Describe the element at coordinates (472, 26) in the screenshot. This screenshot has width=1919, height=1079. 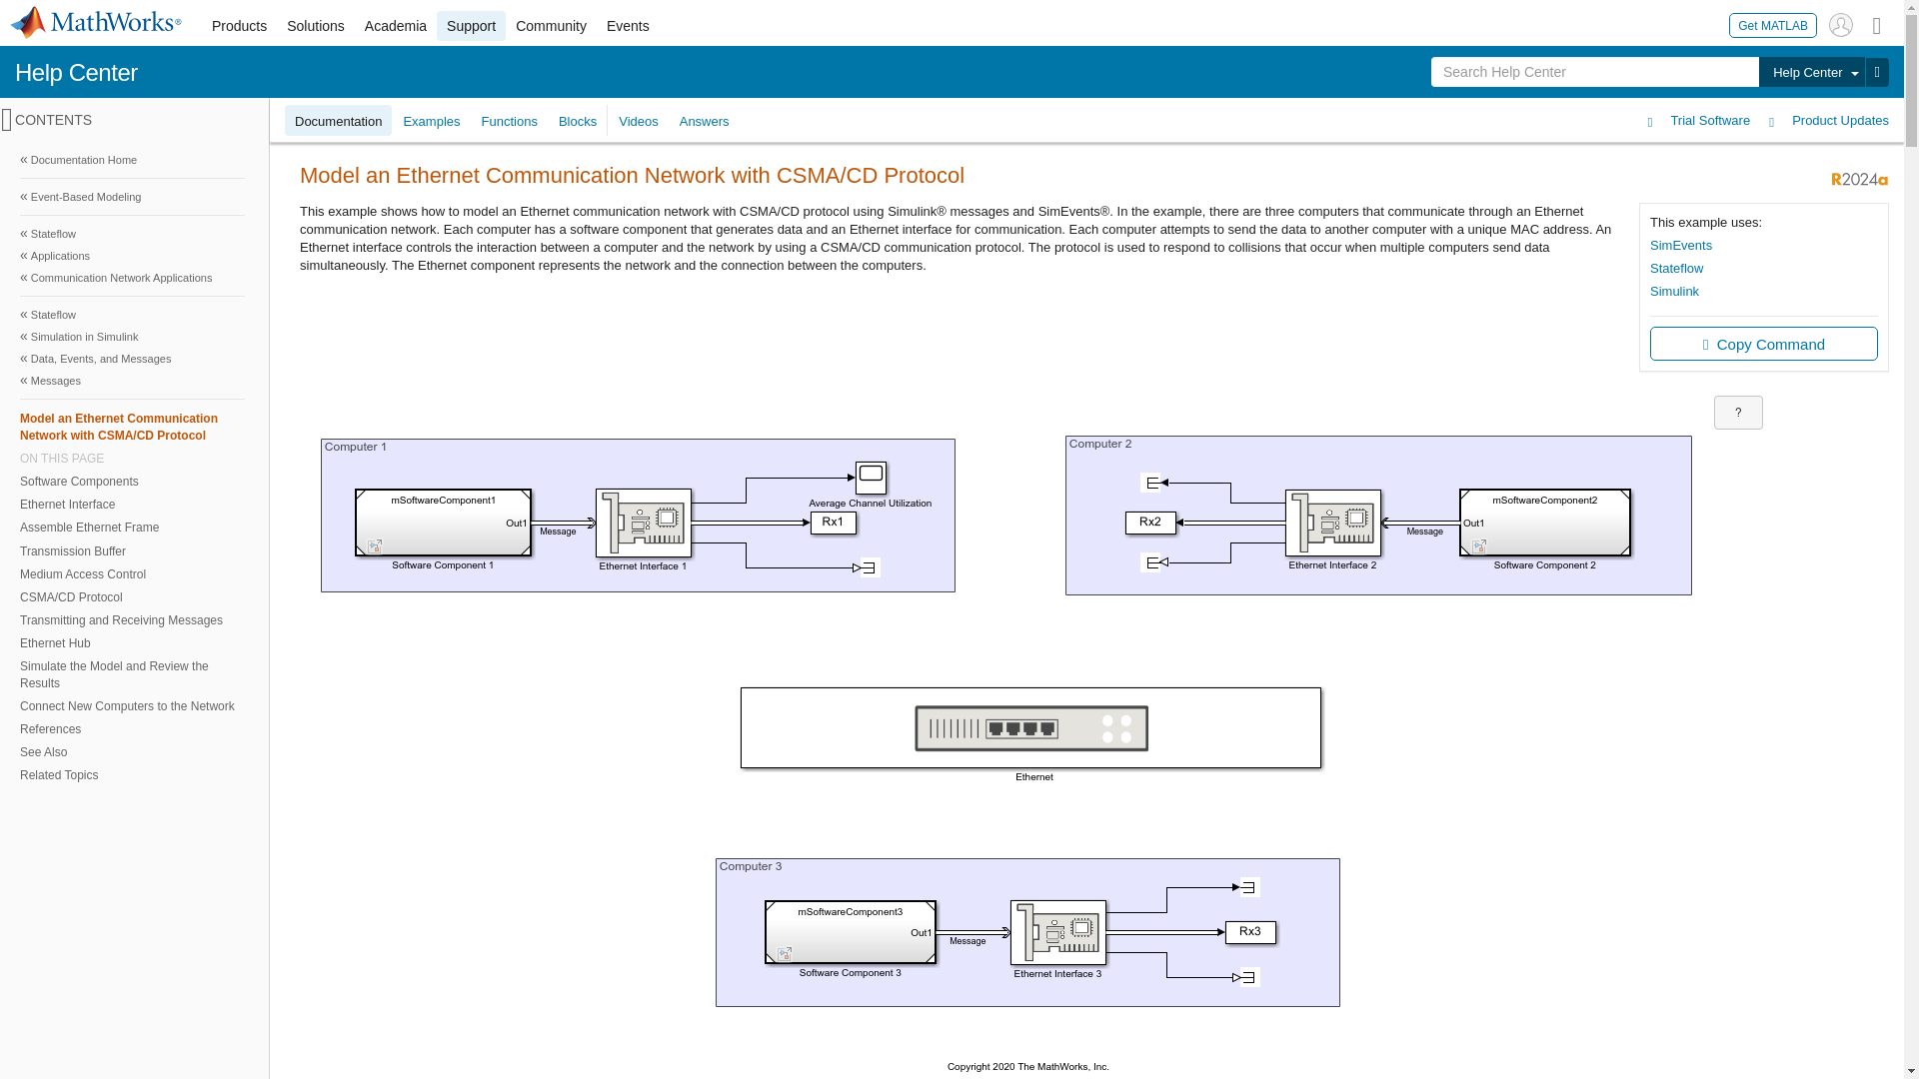
I see `Support` at that location.